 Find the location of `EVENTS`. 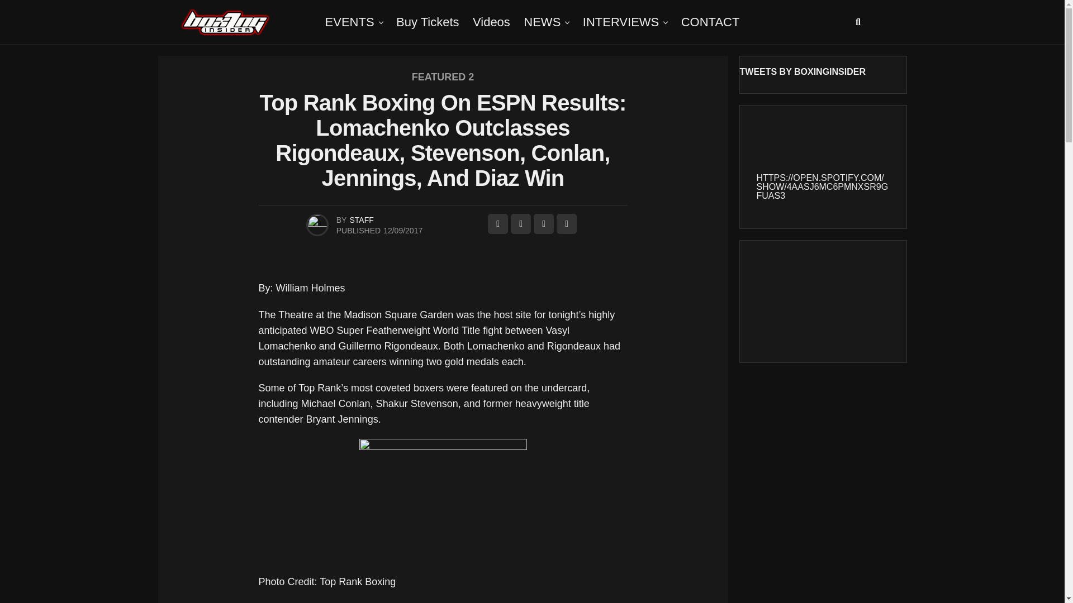

EVENTS is located at coordinates (350, 22).